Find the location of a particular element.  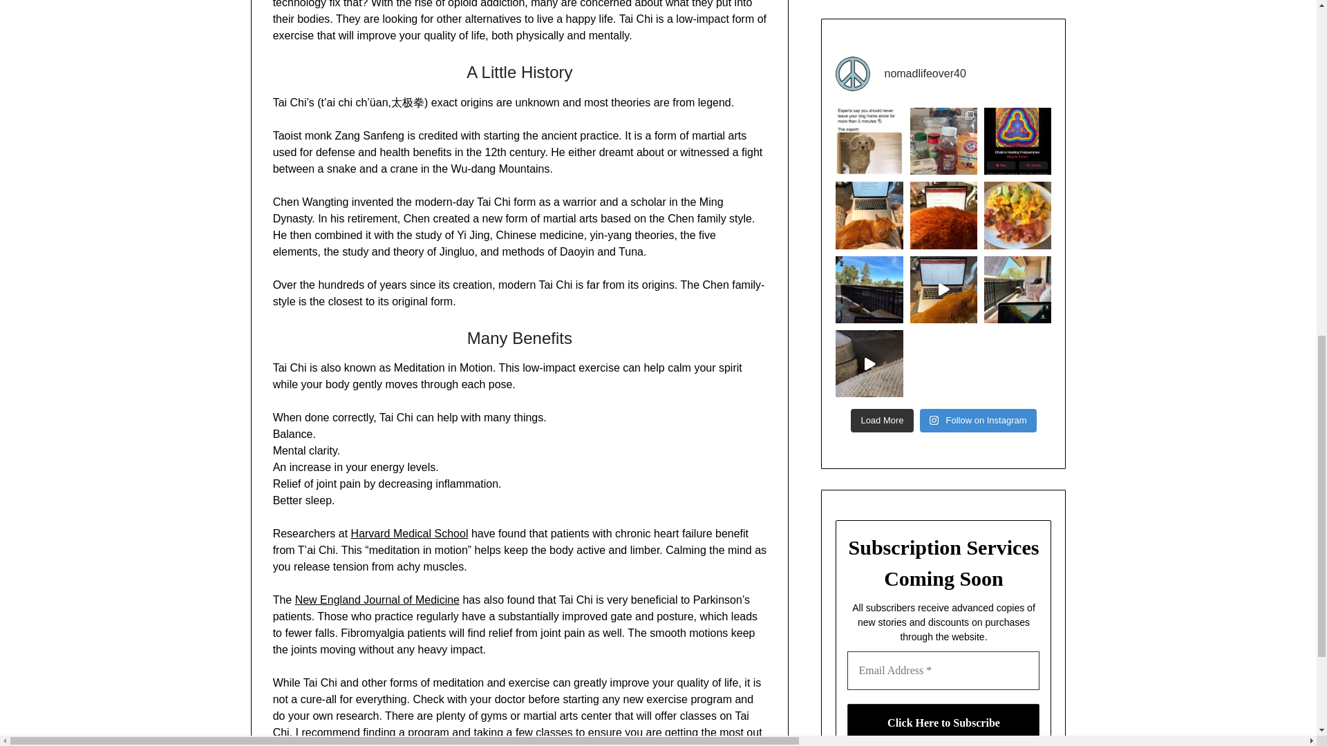

Follow on Instagram is located at coordinates (977, 420).